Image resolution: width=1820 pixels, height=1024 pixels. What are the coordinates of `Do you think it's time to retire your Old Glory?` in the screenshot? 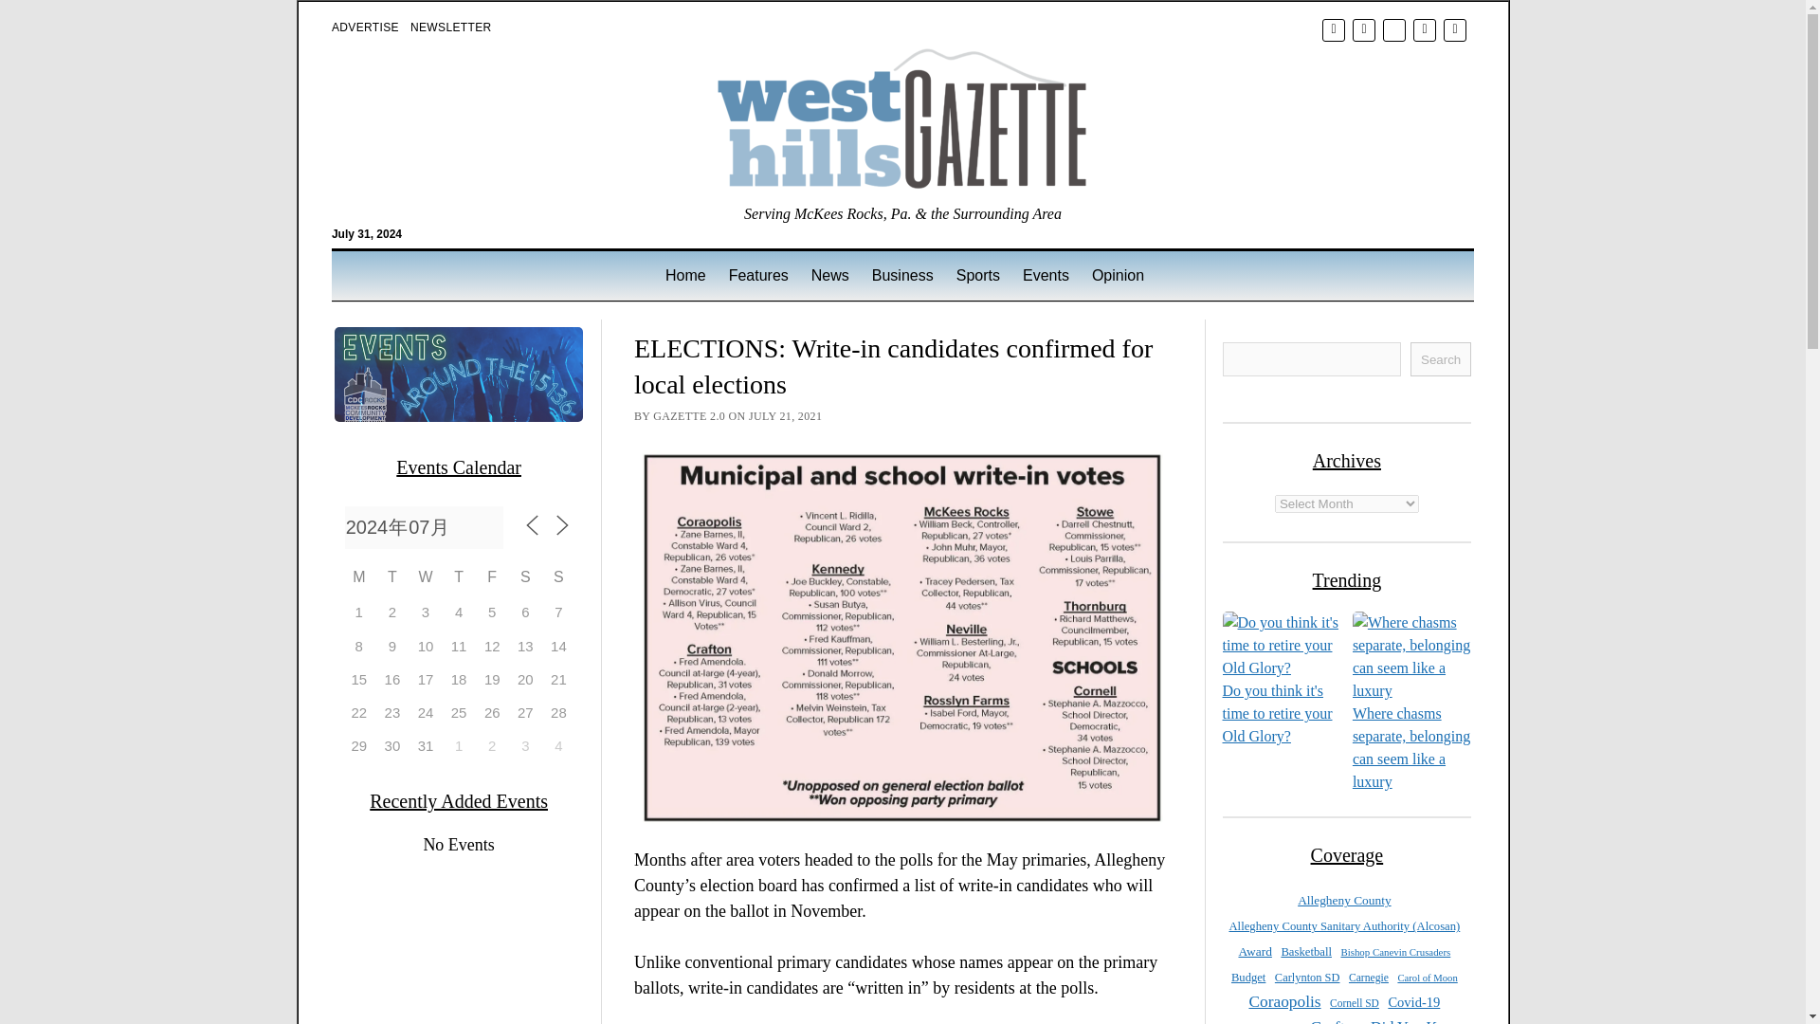 It's located at (1278, 713).